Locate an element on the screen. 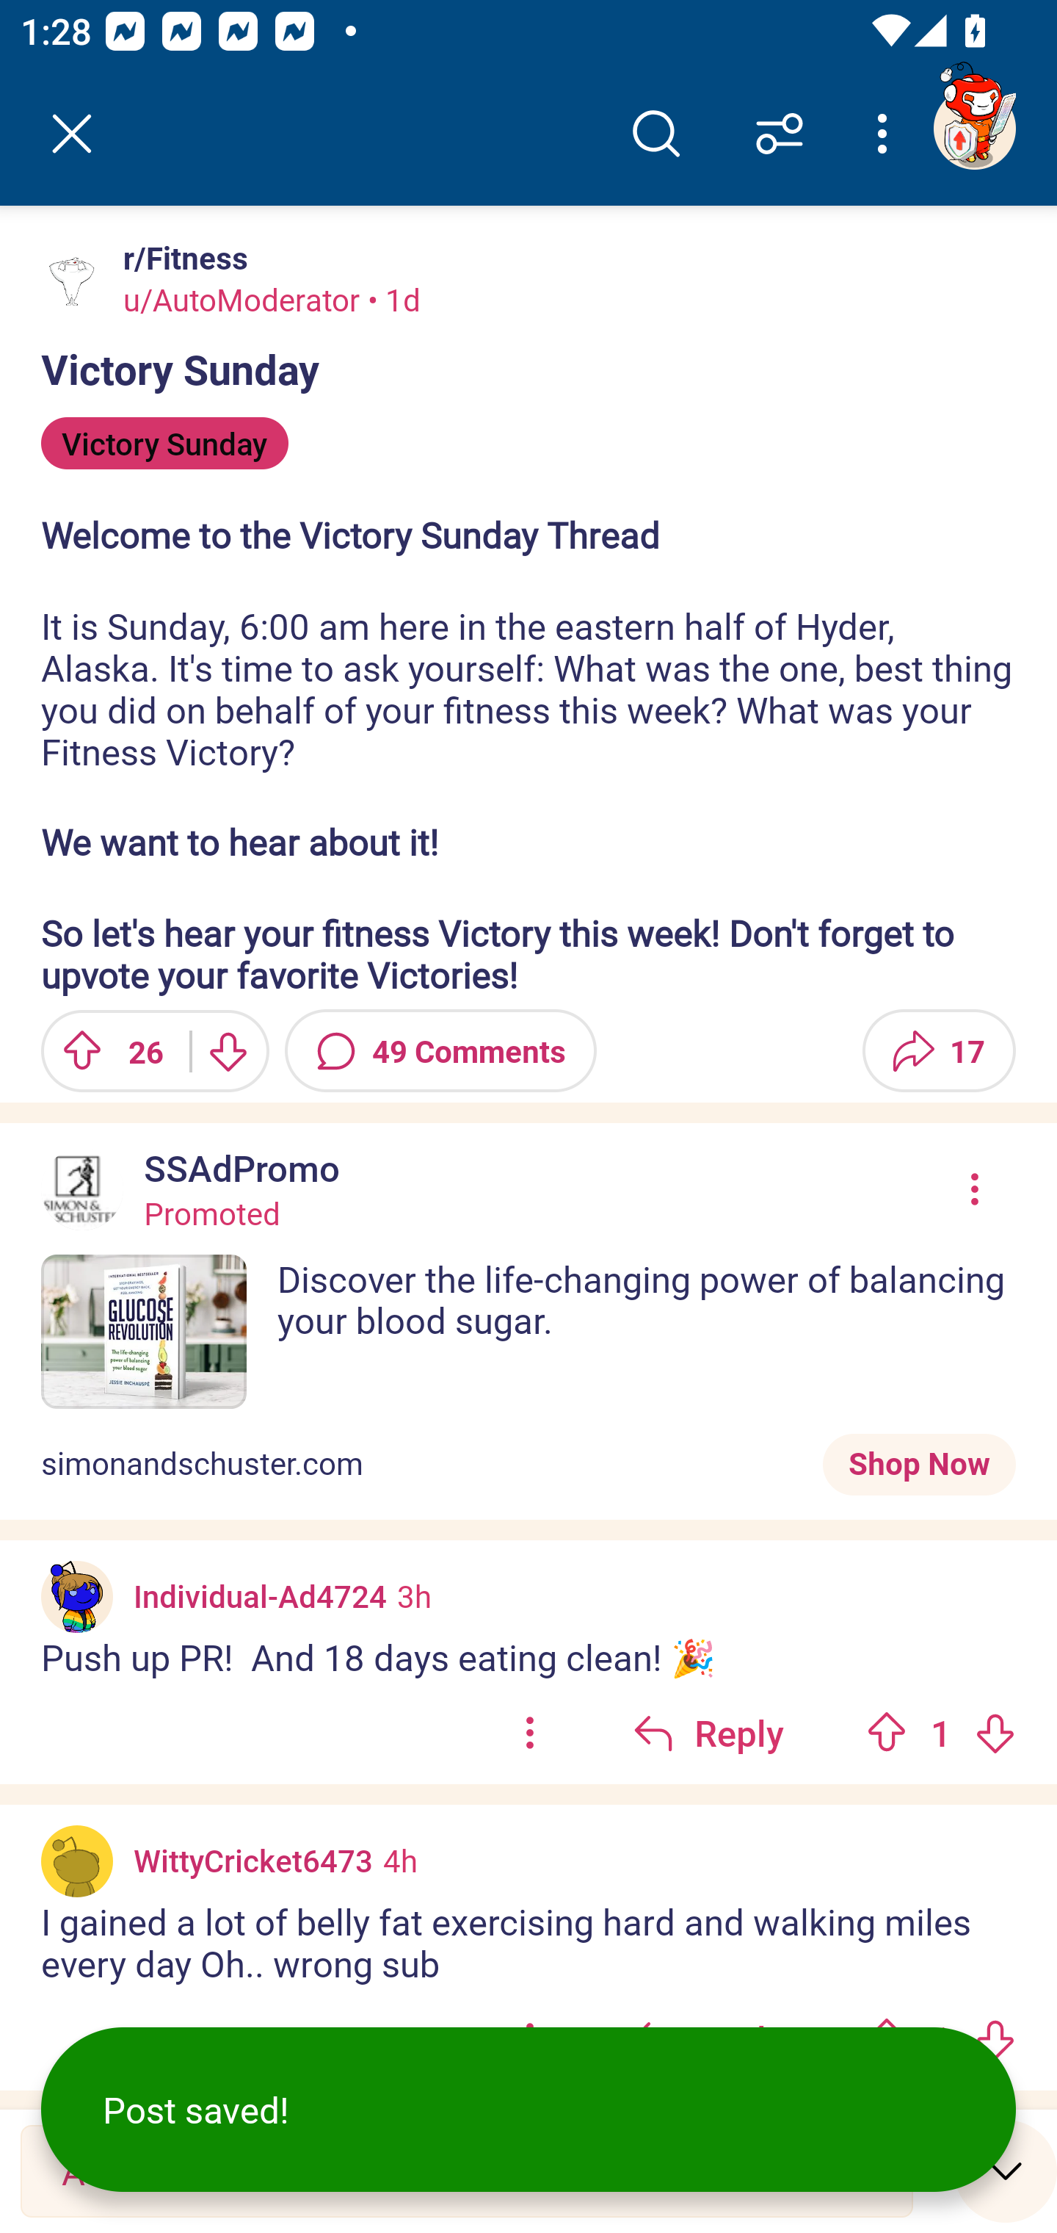 This screenshot has height=2233, width=1057. Reply is located at coordinates (708, 1732).